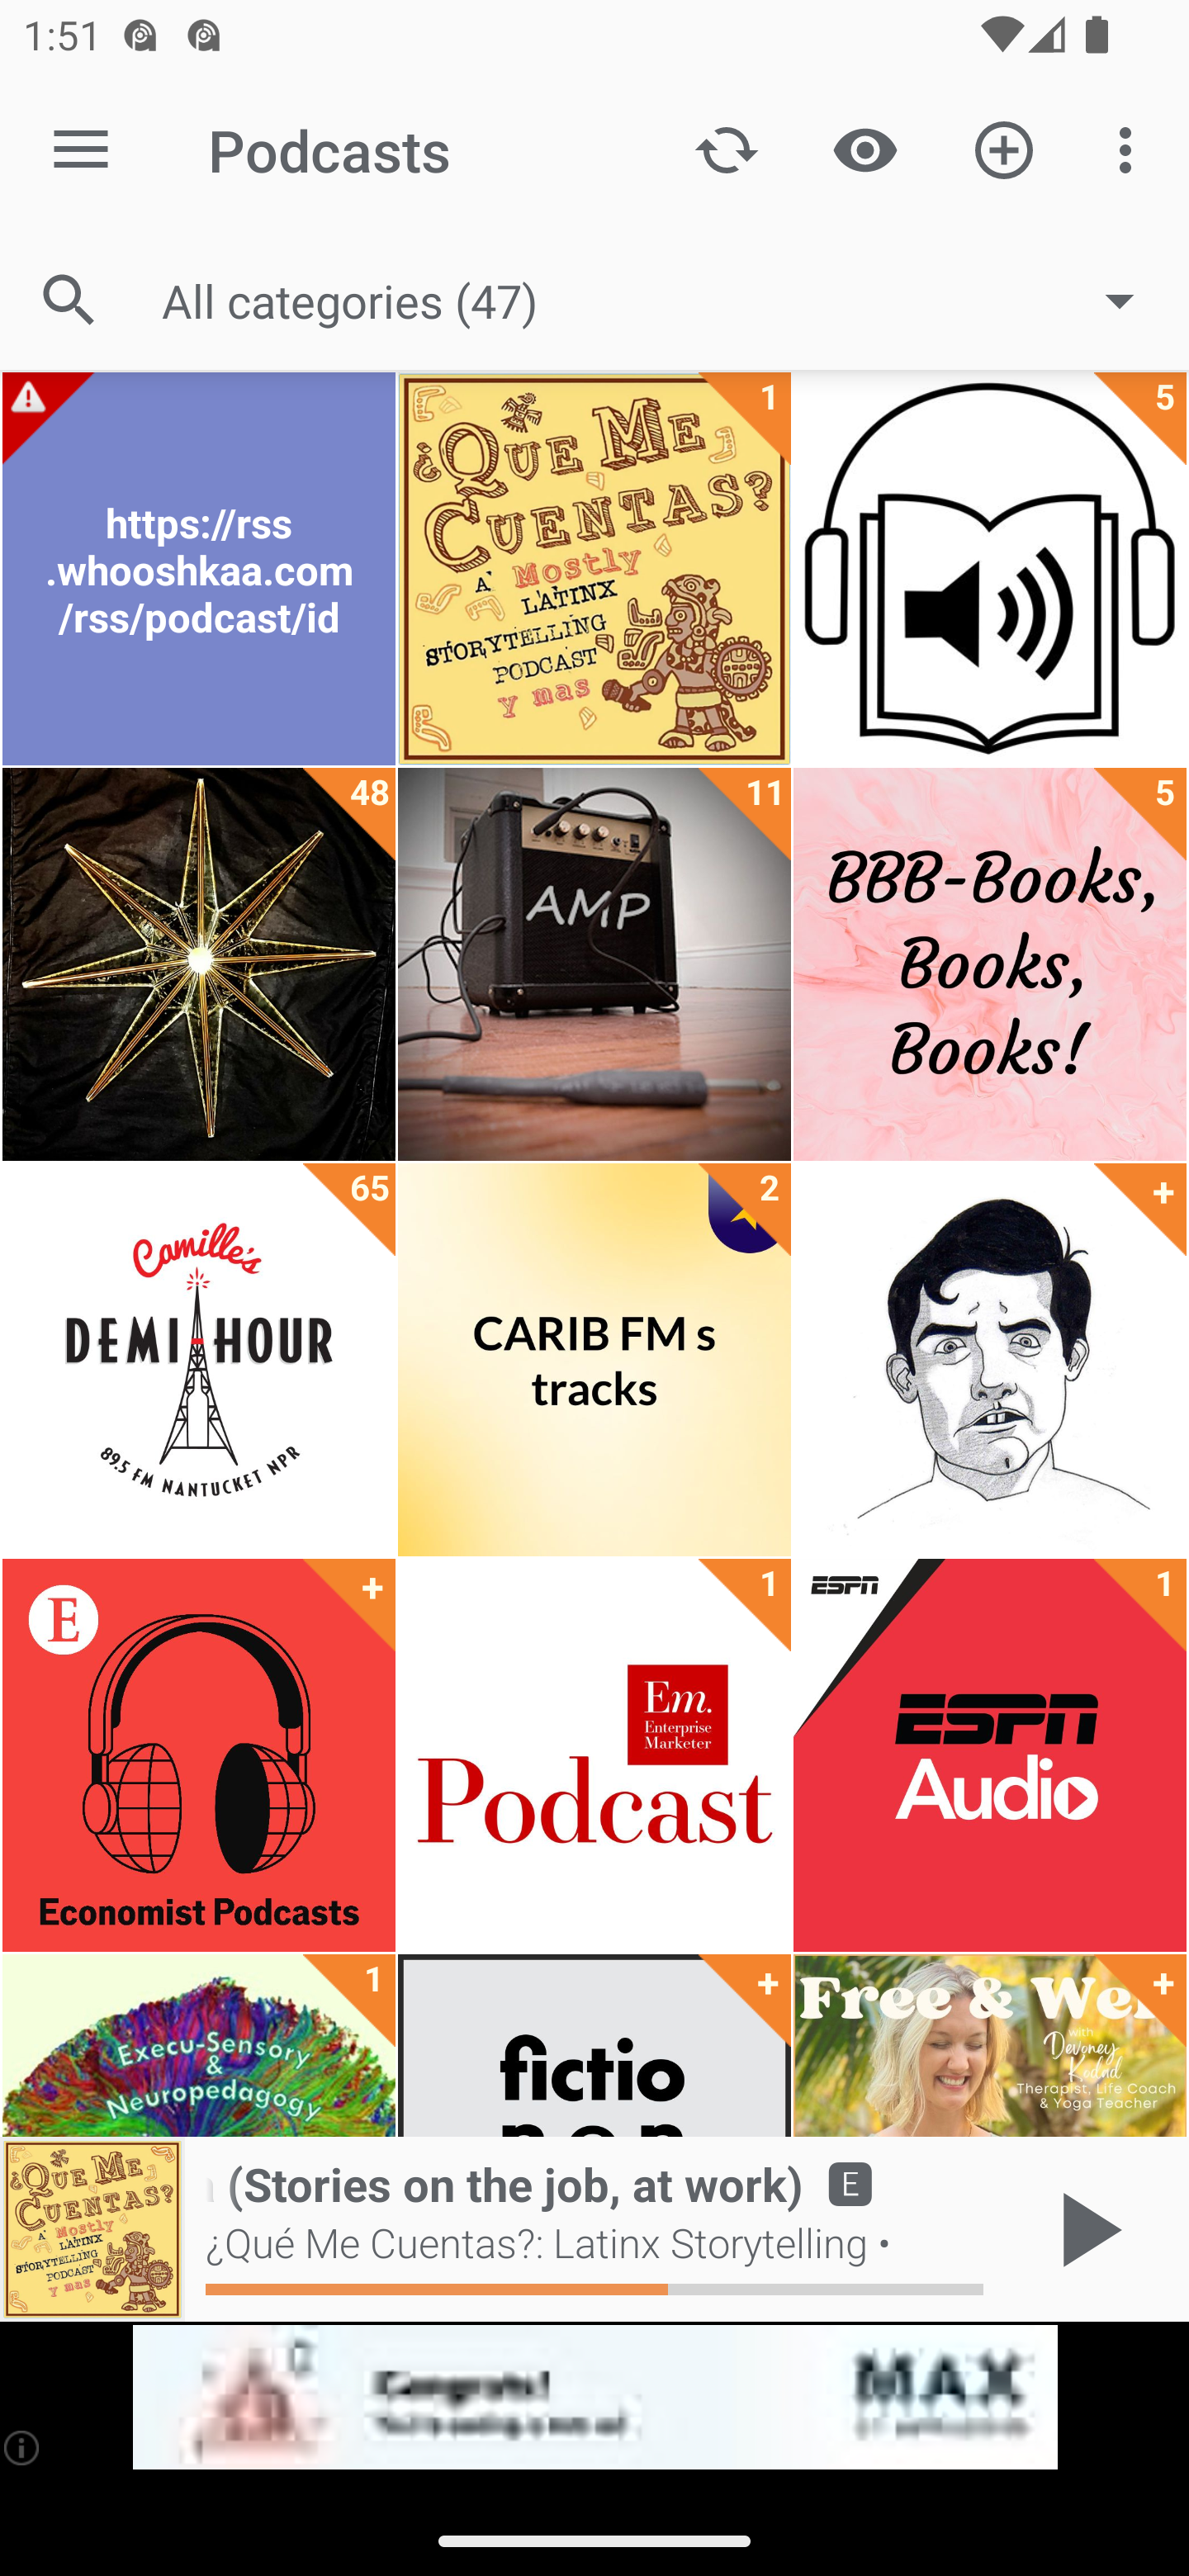  Describe the element at coordinates (664, 300) in the screenshot. I see `All categories (47)` at that location.